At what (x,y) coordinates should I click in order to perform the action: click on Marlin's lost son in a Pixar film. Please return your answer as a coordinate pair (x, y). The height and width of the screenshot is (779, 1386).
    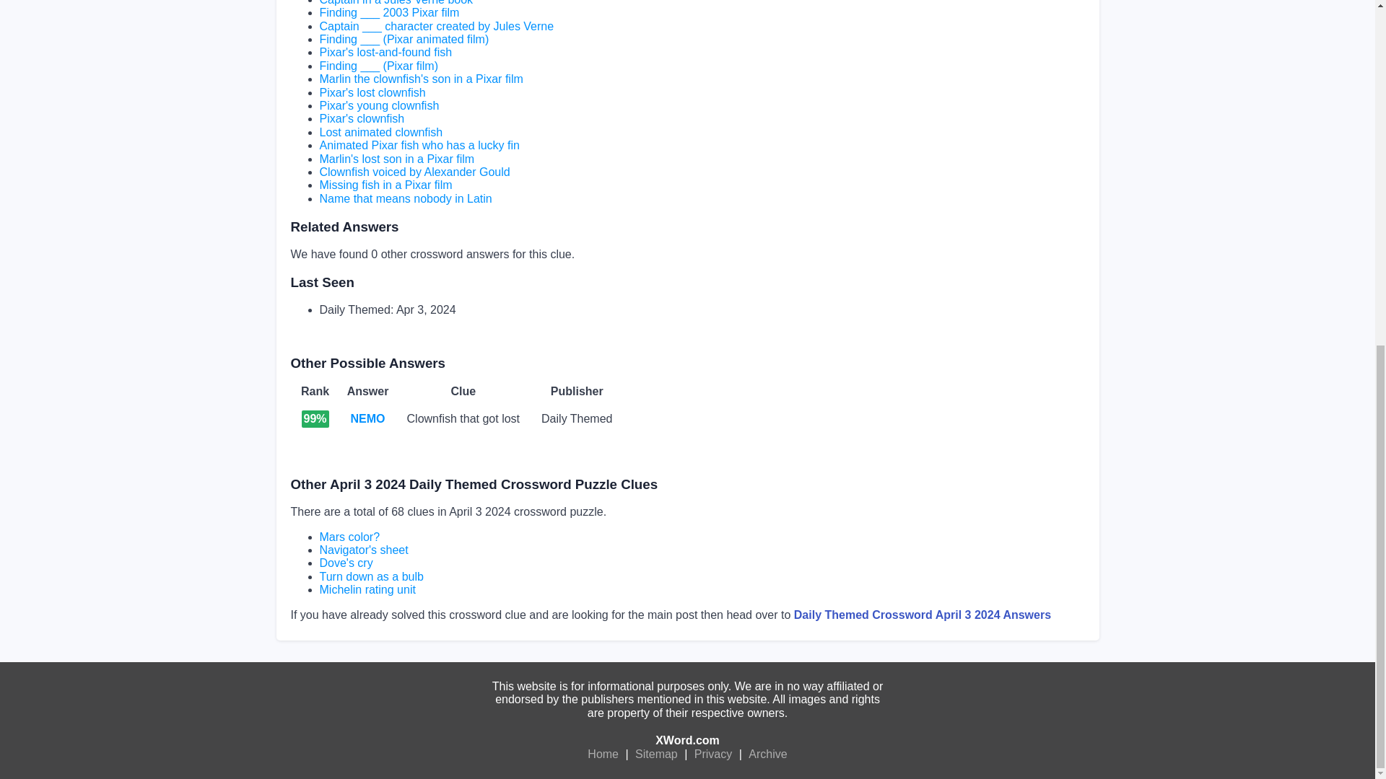
    Looking at the image, I should click on (396, 159).